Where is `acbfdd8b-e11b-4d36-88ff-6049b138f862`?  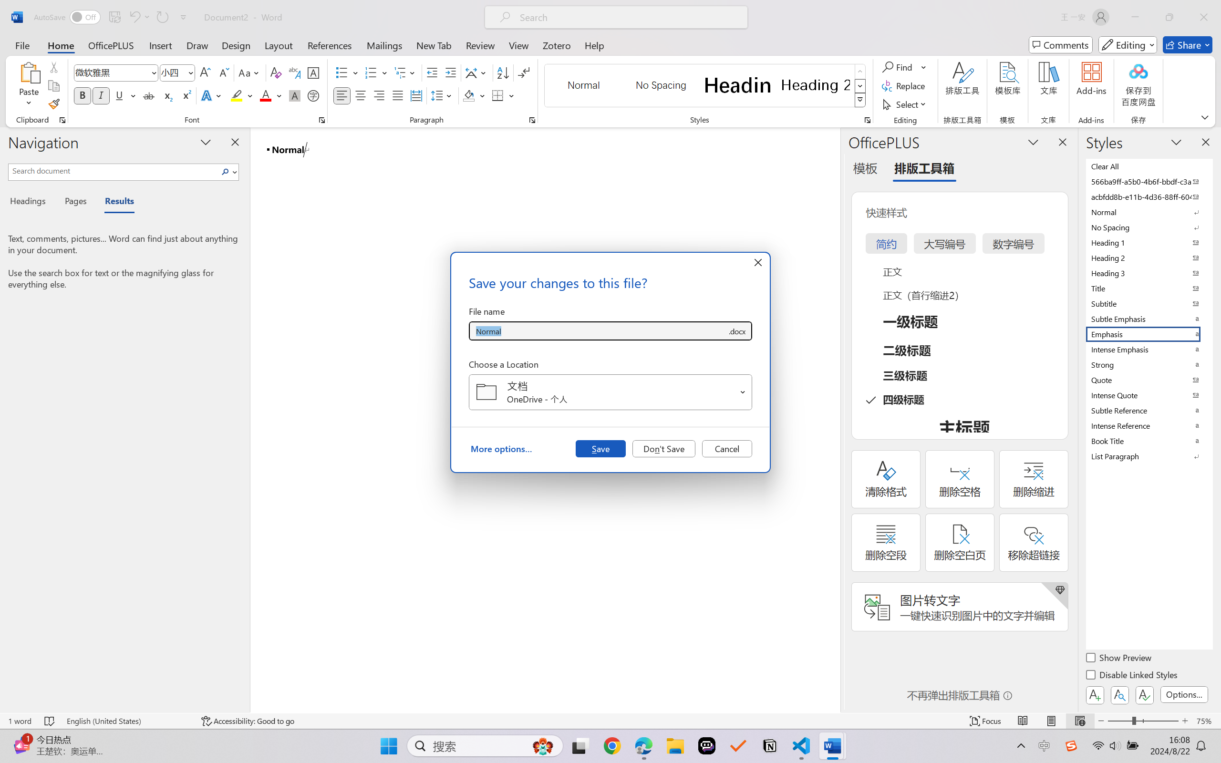 acbfdd8b-e11b-4d36-88ff-6049b138f862 is located at coordinates (1149, 196).